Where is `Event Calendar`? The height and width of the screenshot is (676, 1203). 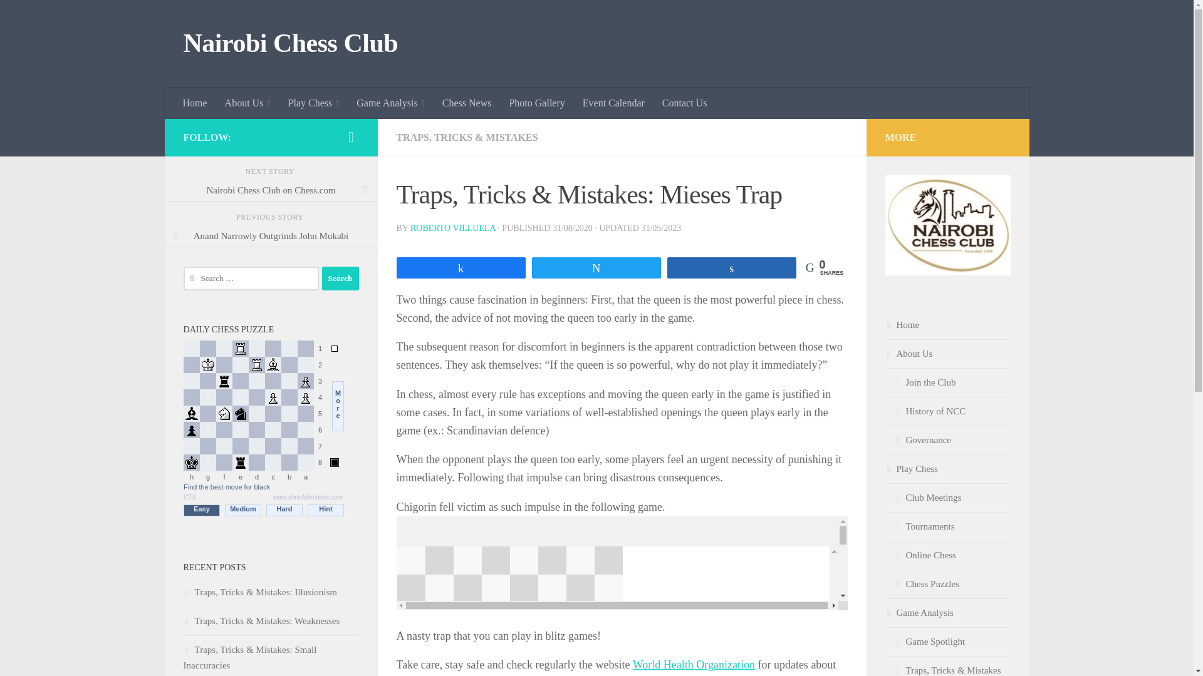
Event Calendar is located at coordinates (613, 103).